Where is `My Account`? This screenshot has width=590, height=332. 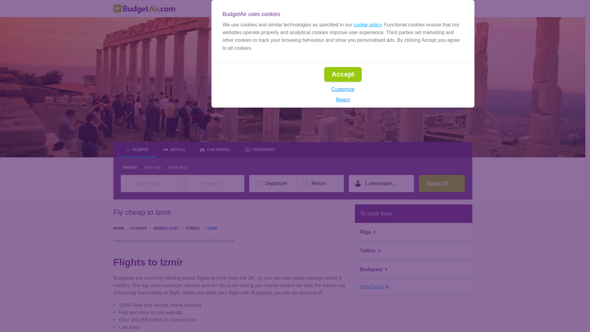
My Account is located at coordinates (452, 9).